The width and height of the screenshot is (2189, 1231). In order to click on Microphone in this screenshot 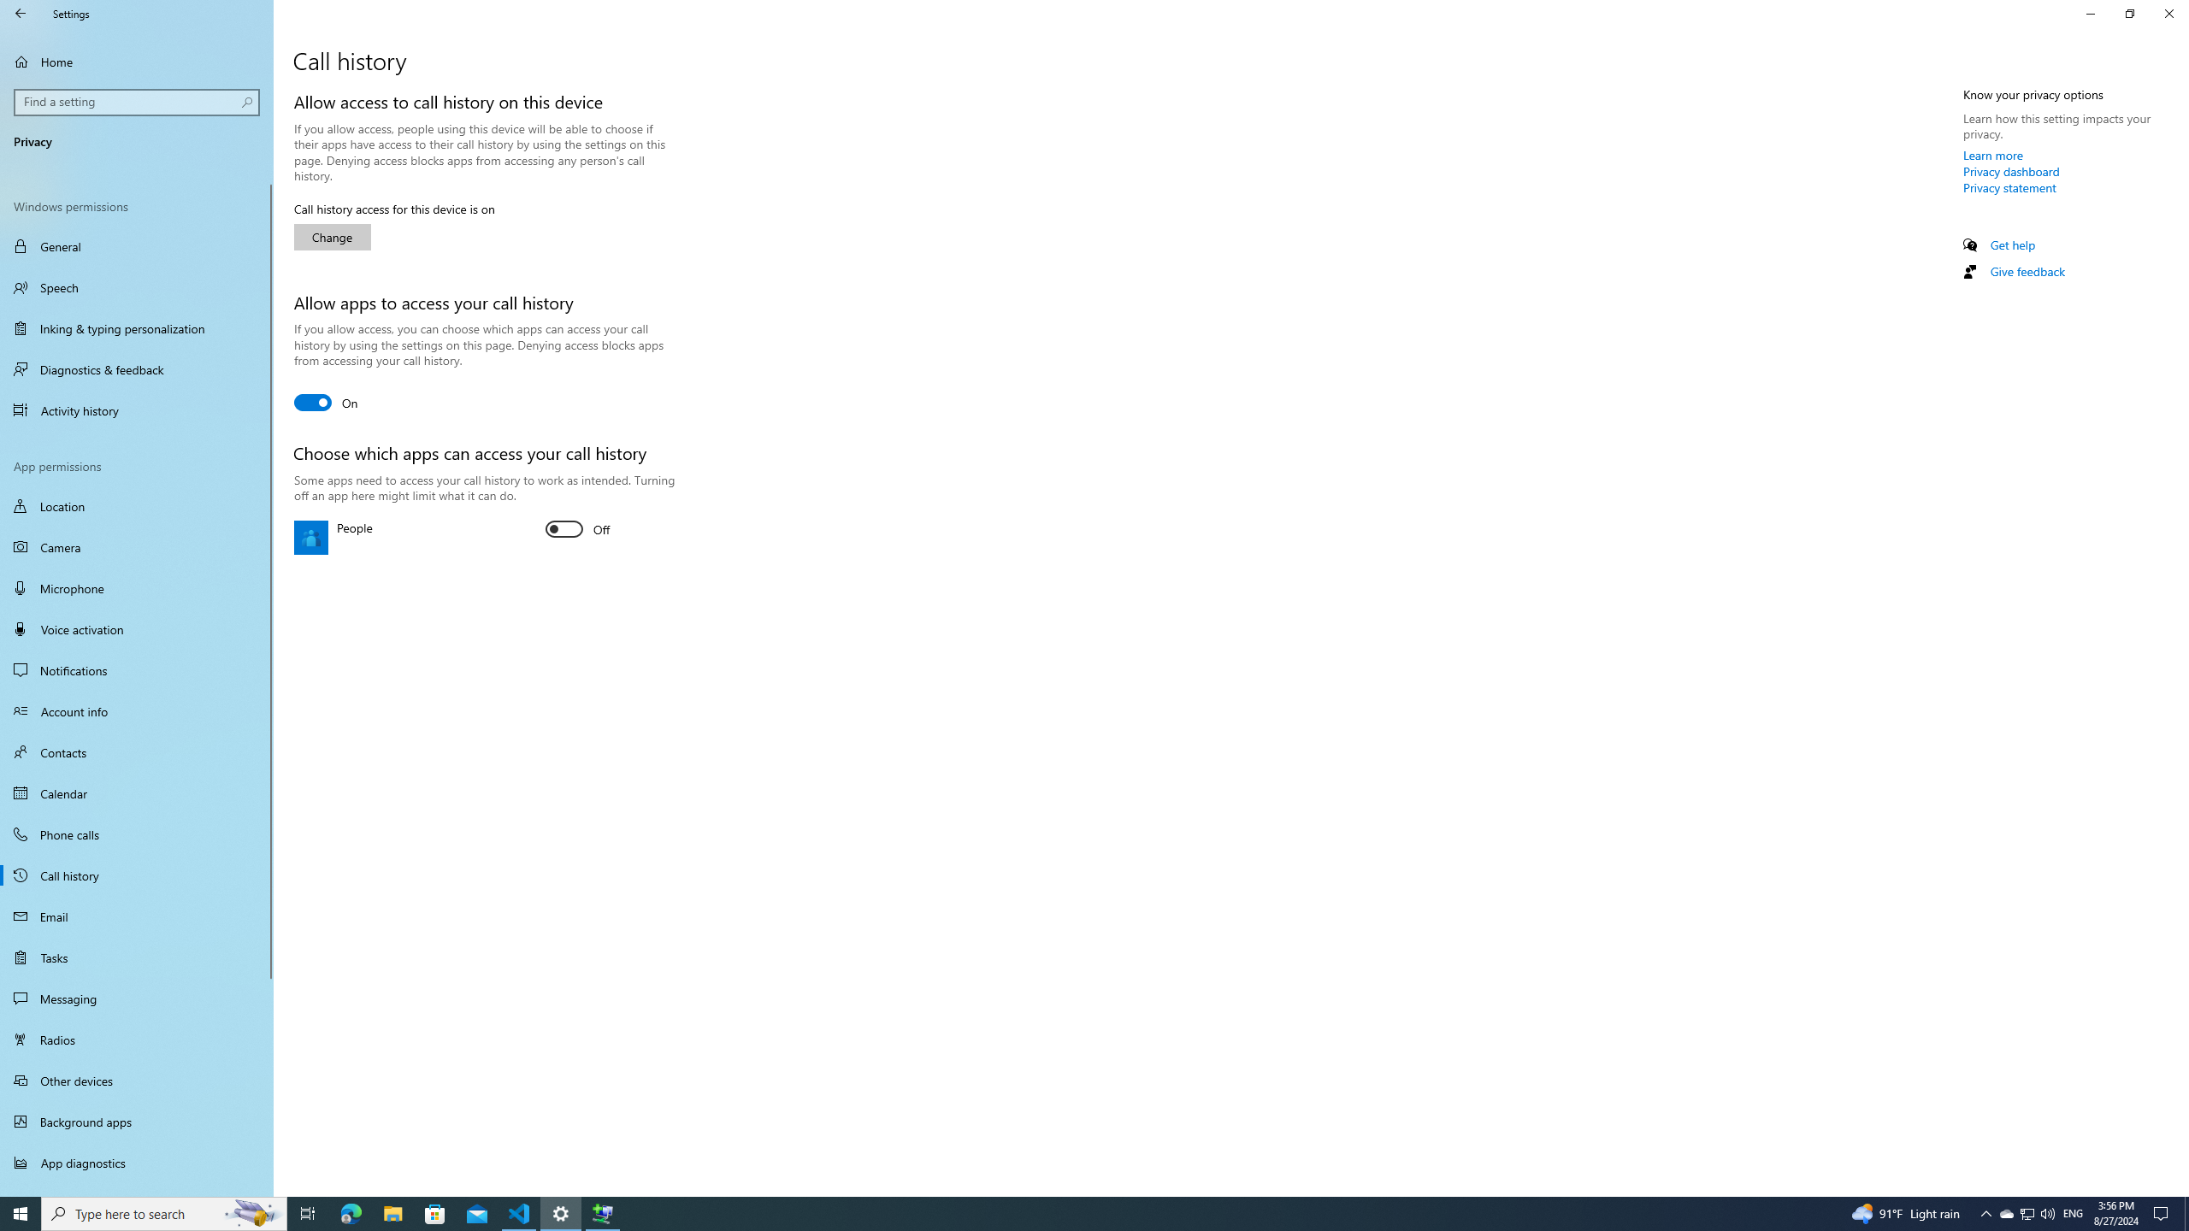, I will do `click(137, 587)`.